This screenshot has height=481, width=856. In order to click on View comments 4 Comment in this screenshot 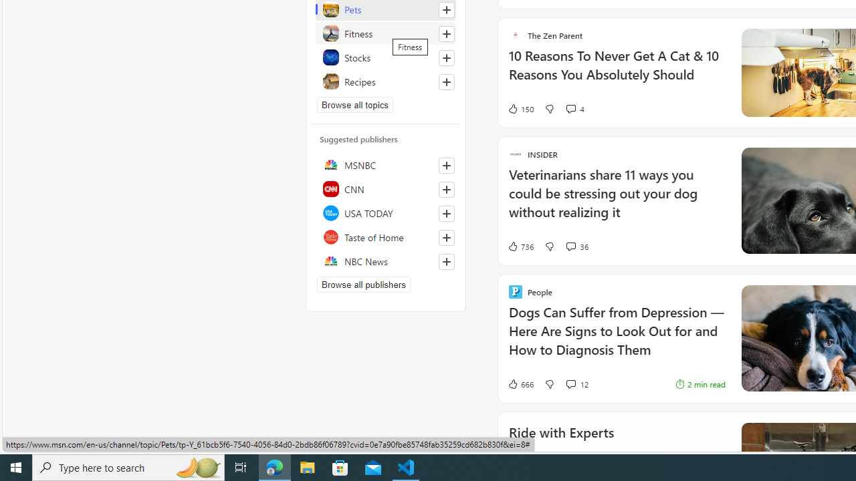, I will do `click(574, 108)`.